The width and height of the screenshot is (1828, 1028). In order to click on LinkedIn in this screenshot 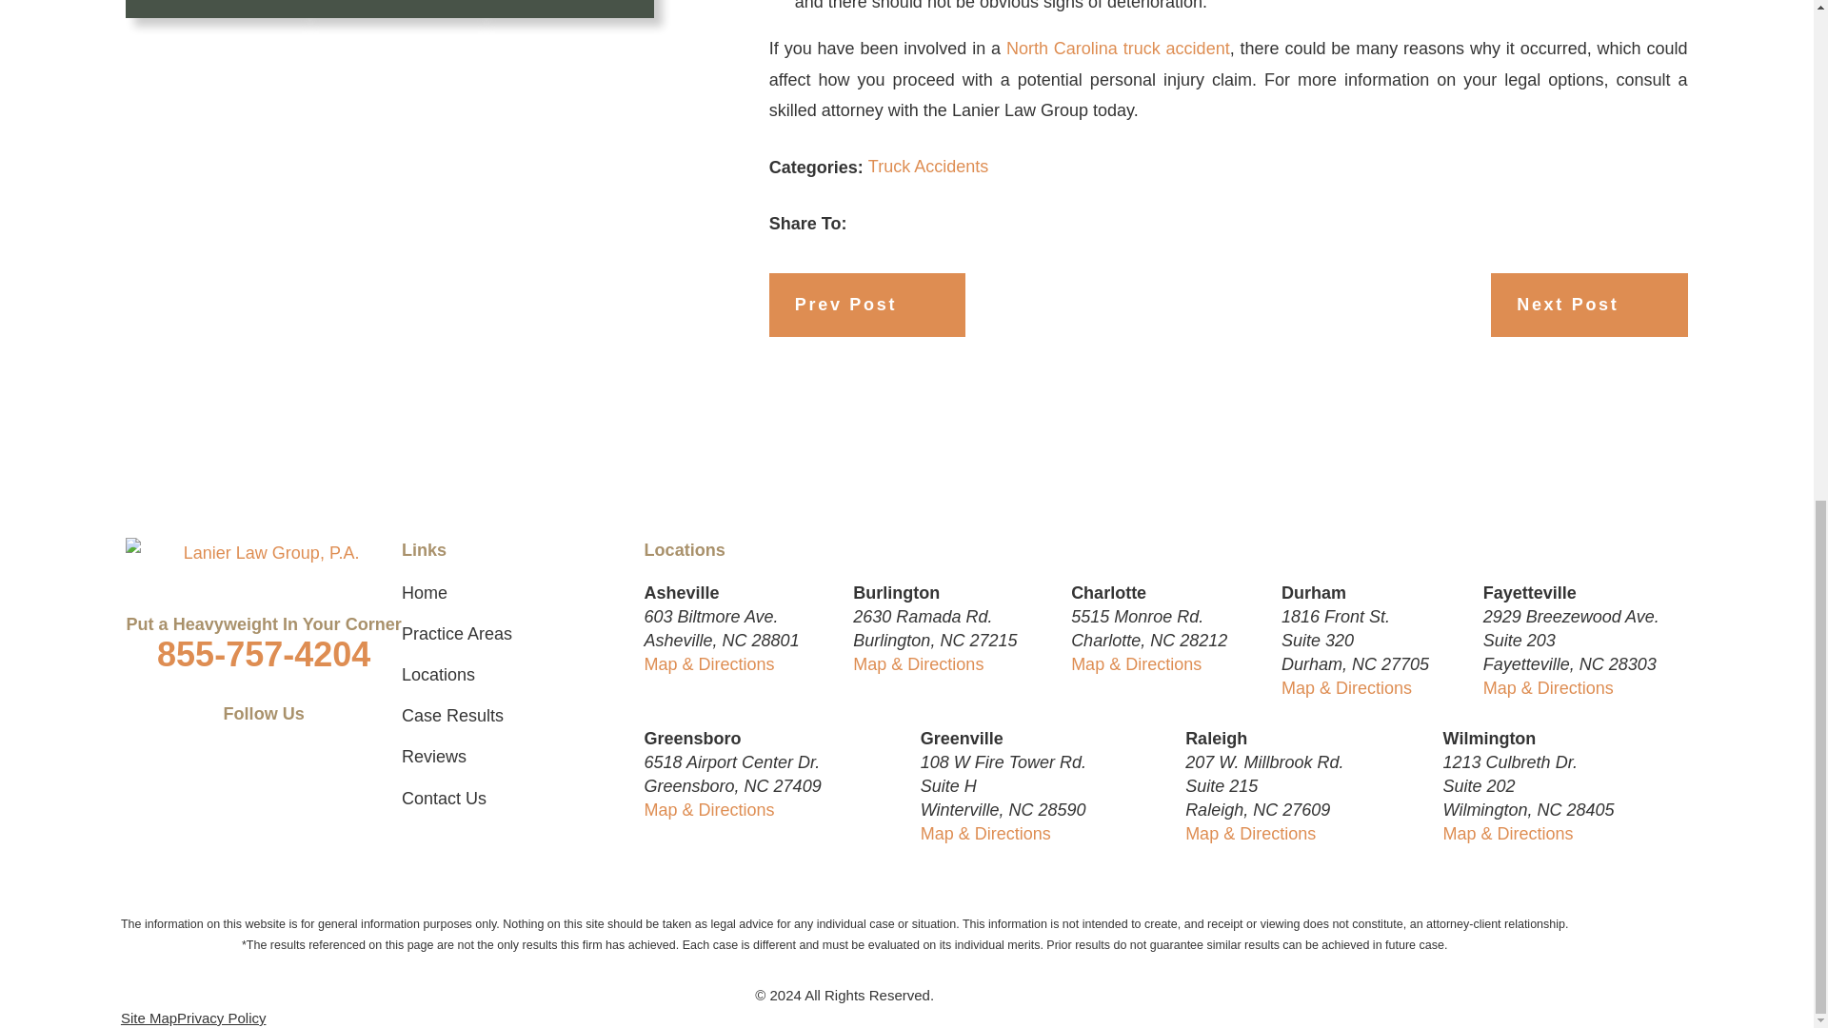, I will do `click(238, 739)`.